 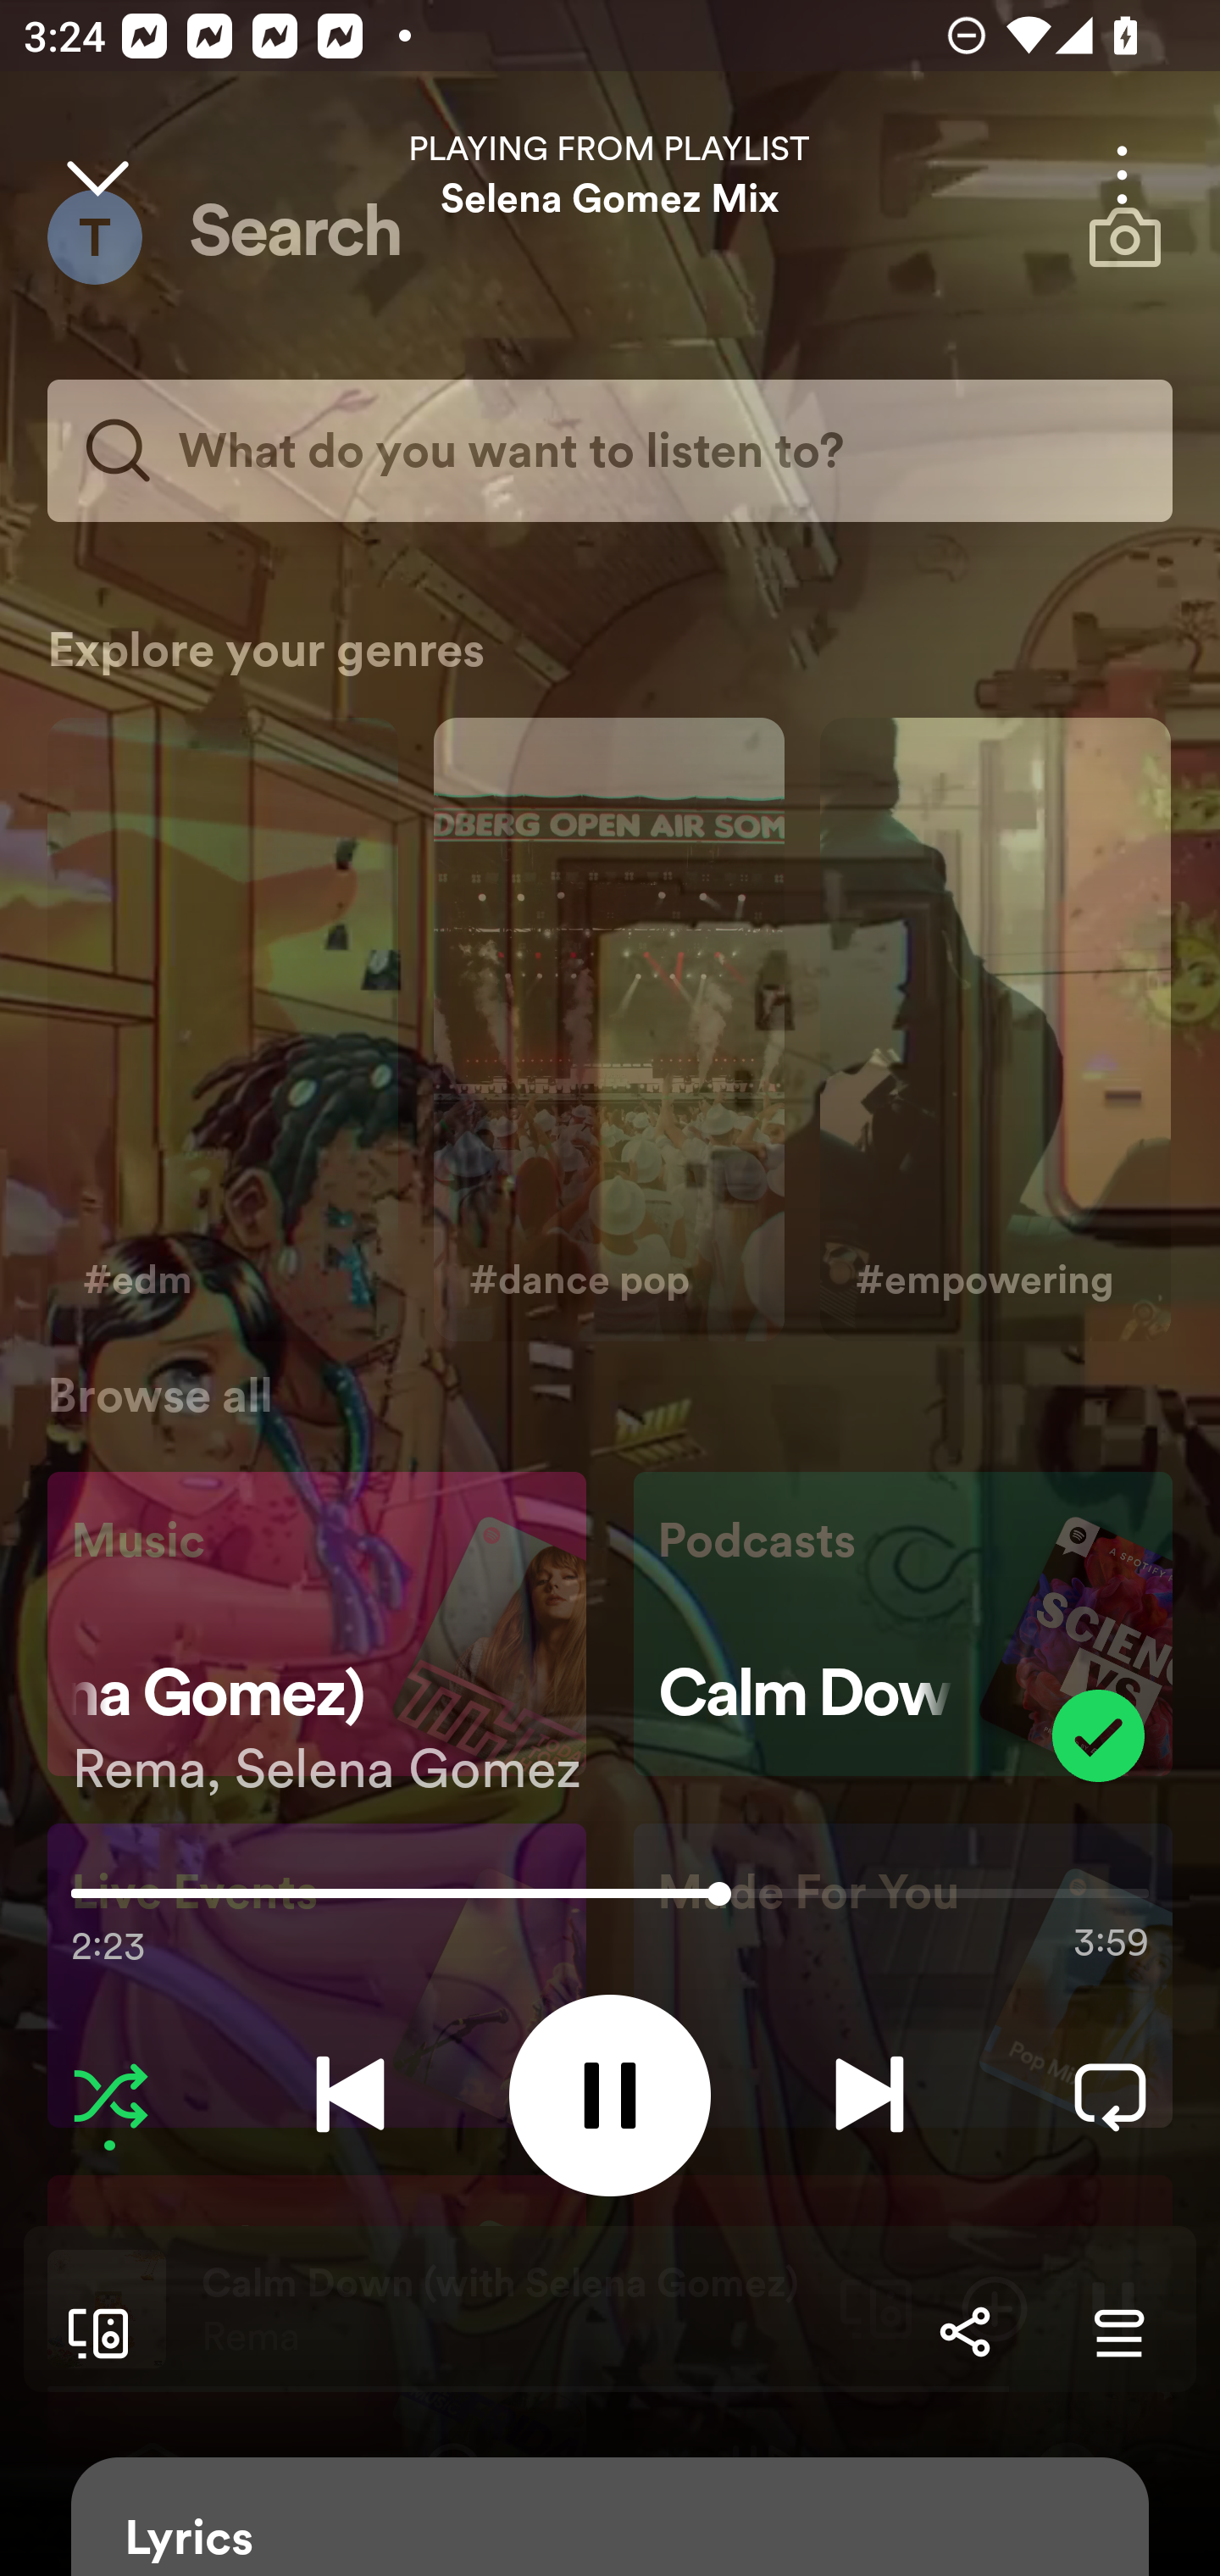 What do you see at coordinates (1098, 1735) in the screenshot?
I see `Item added` at bounding box center [1098, 1735].